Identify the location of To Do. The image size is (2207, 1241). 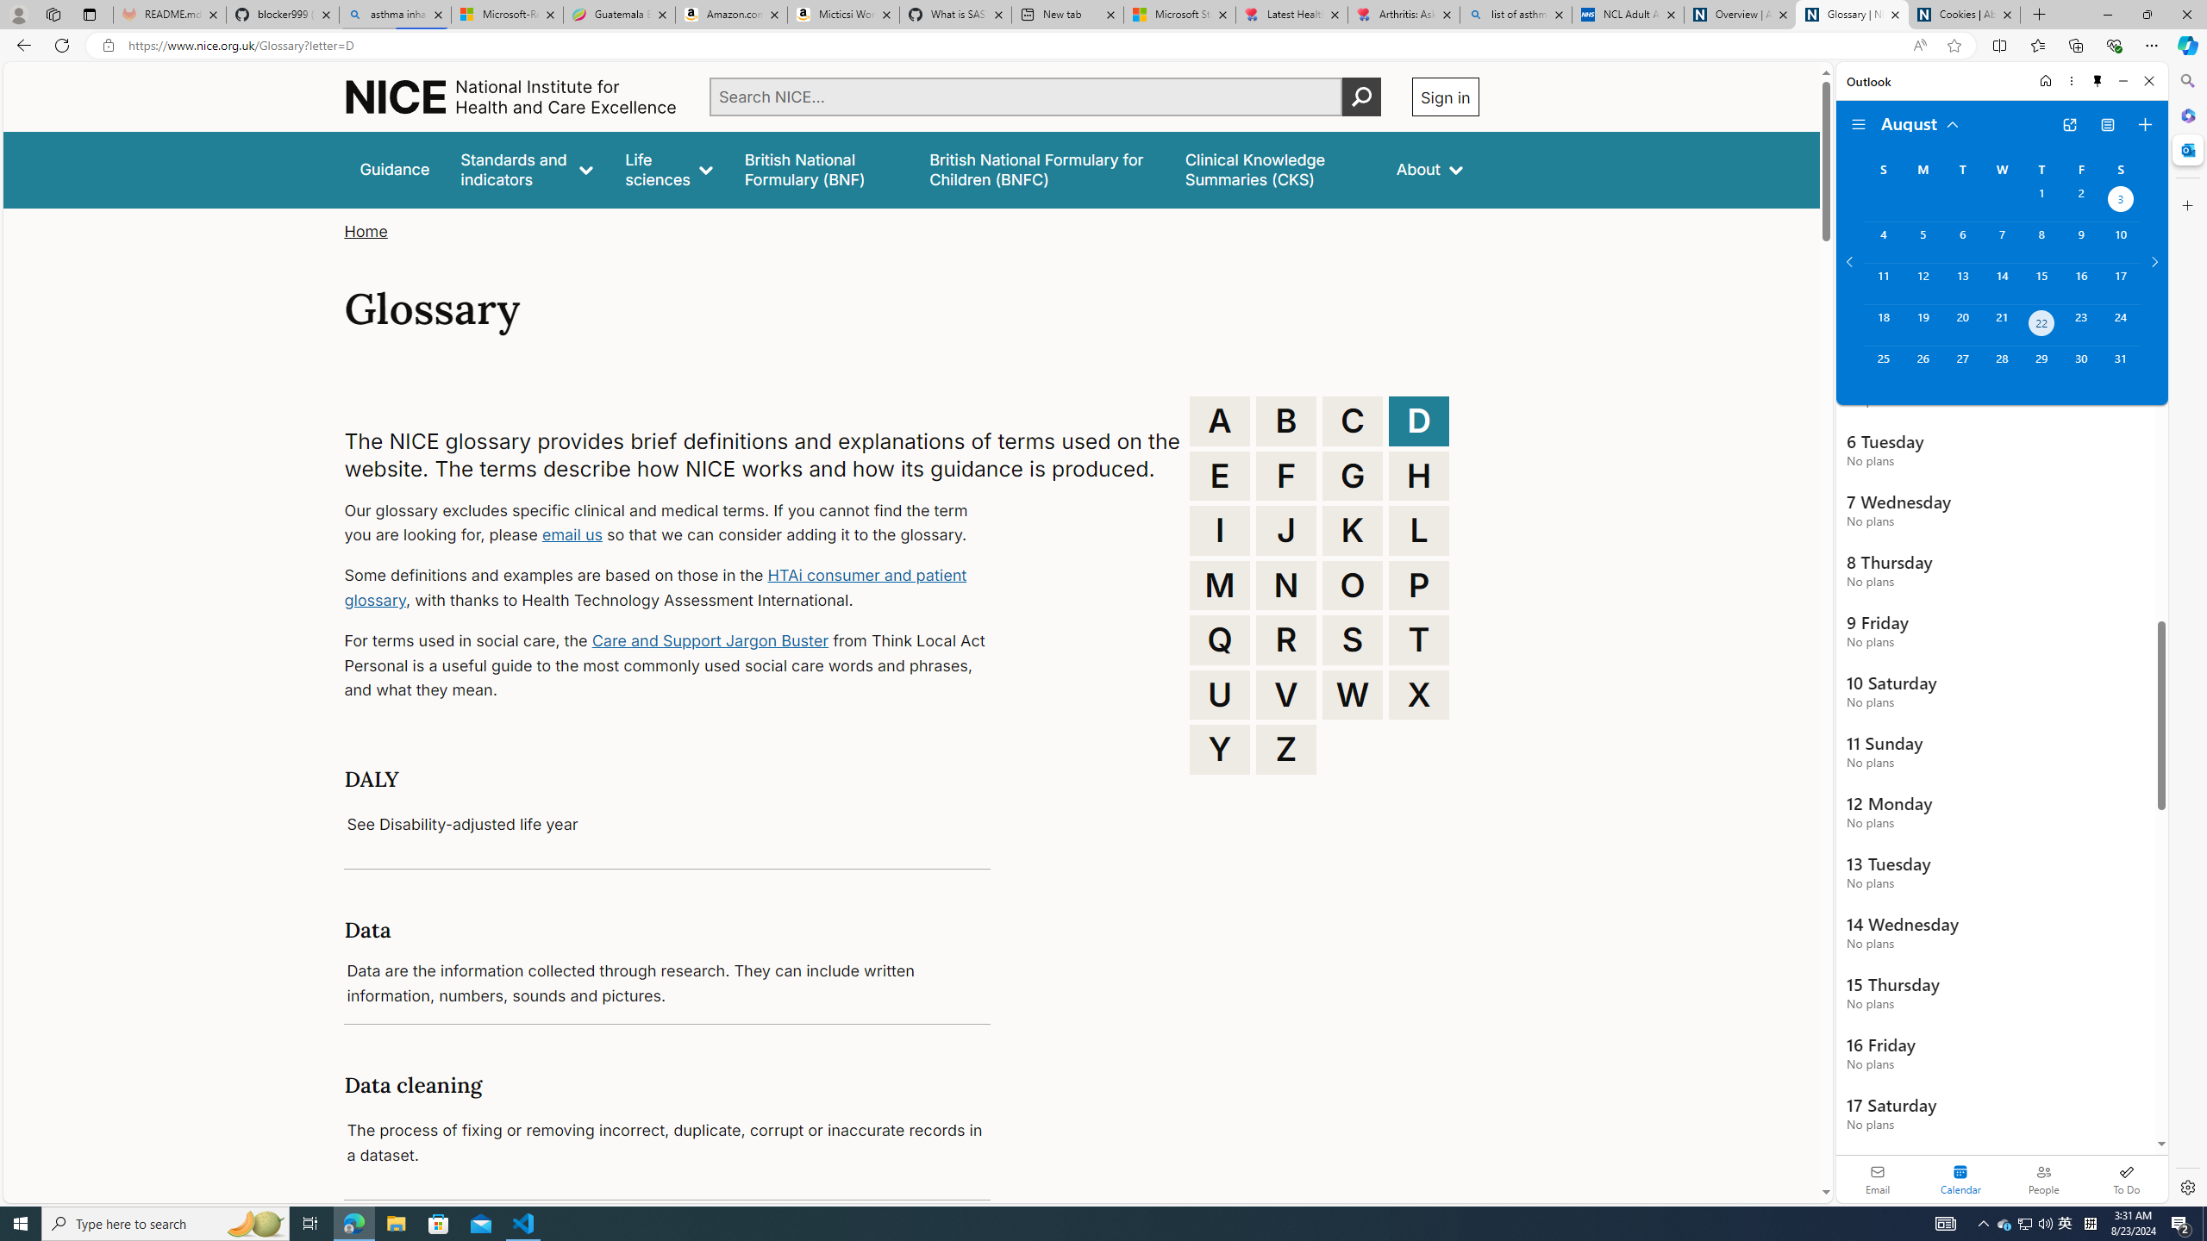
(2126, 1179).